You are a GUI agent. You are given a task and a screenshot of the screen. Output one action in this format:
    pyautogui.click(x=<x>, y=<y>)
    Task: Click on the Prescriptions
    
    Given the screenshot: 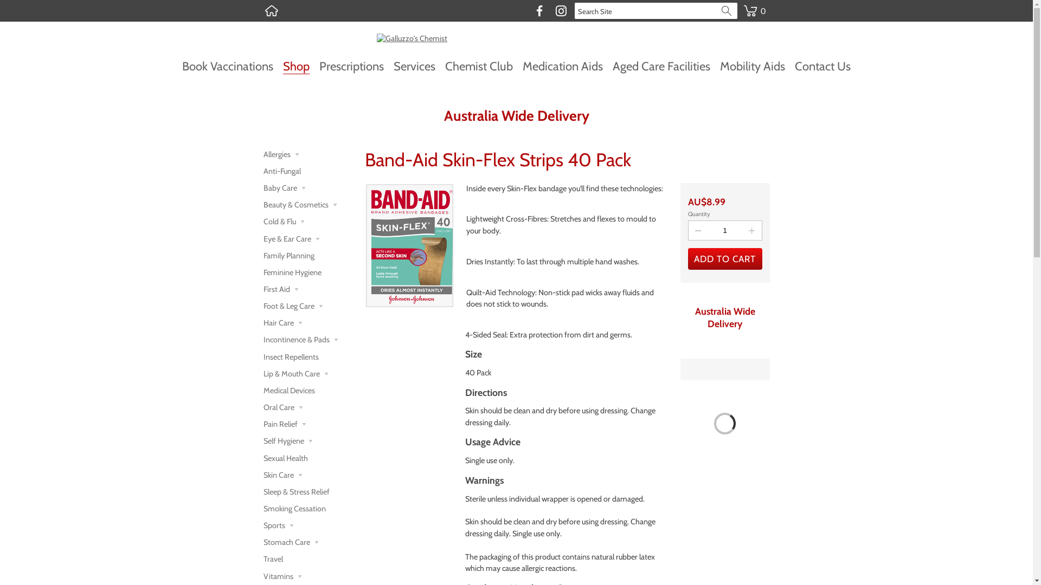 What is the action you would take?
    pyautogui.click(x=351, y=66)
    